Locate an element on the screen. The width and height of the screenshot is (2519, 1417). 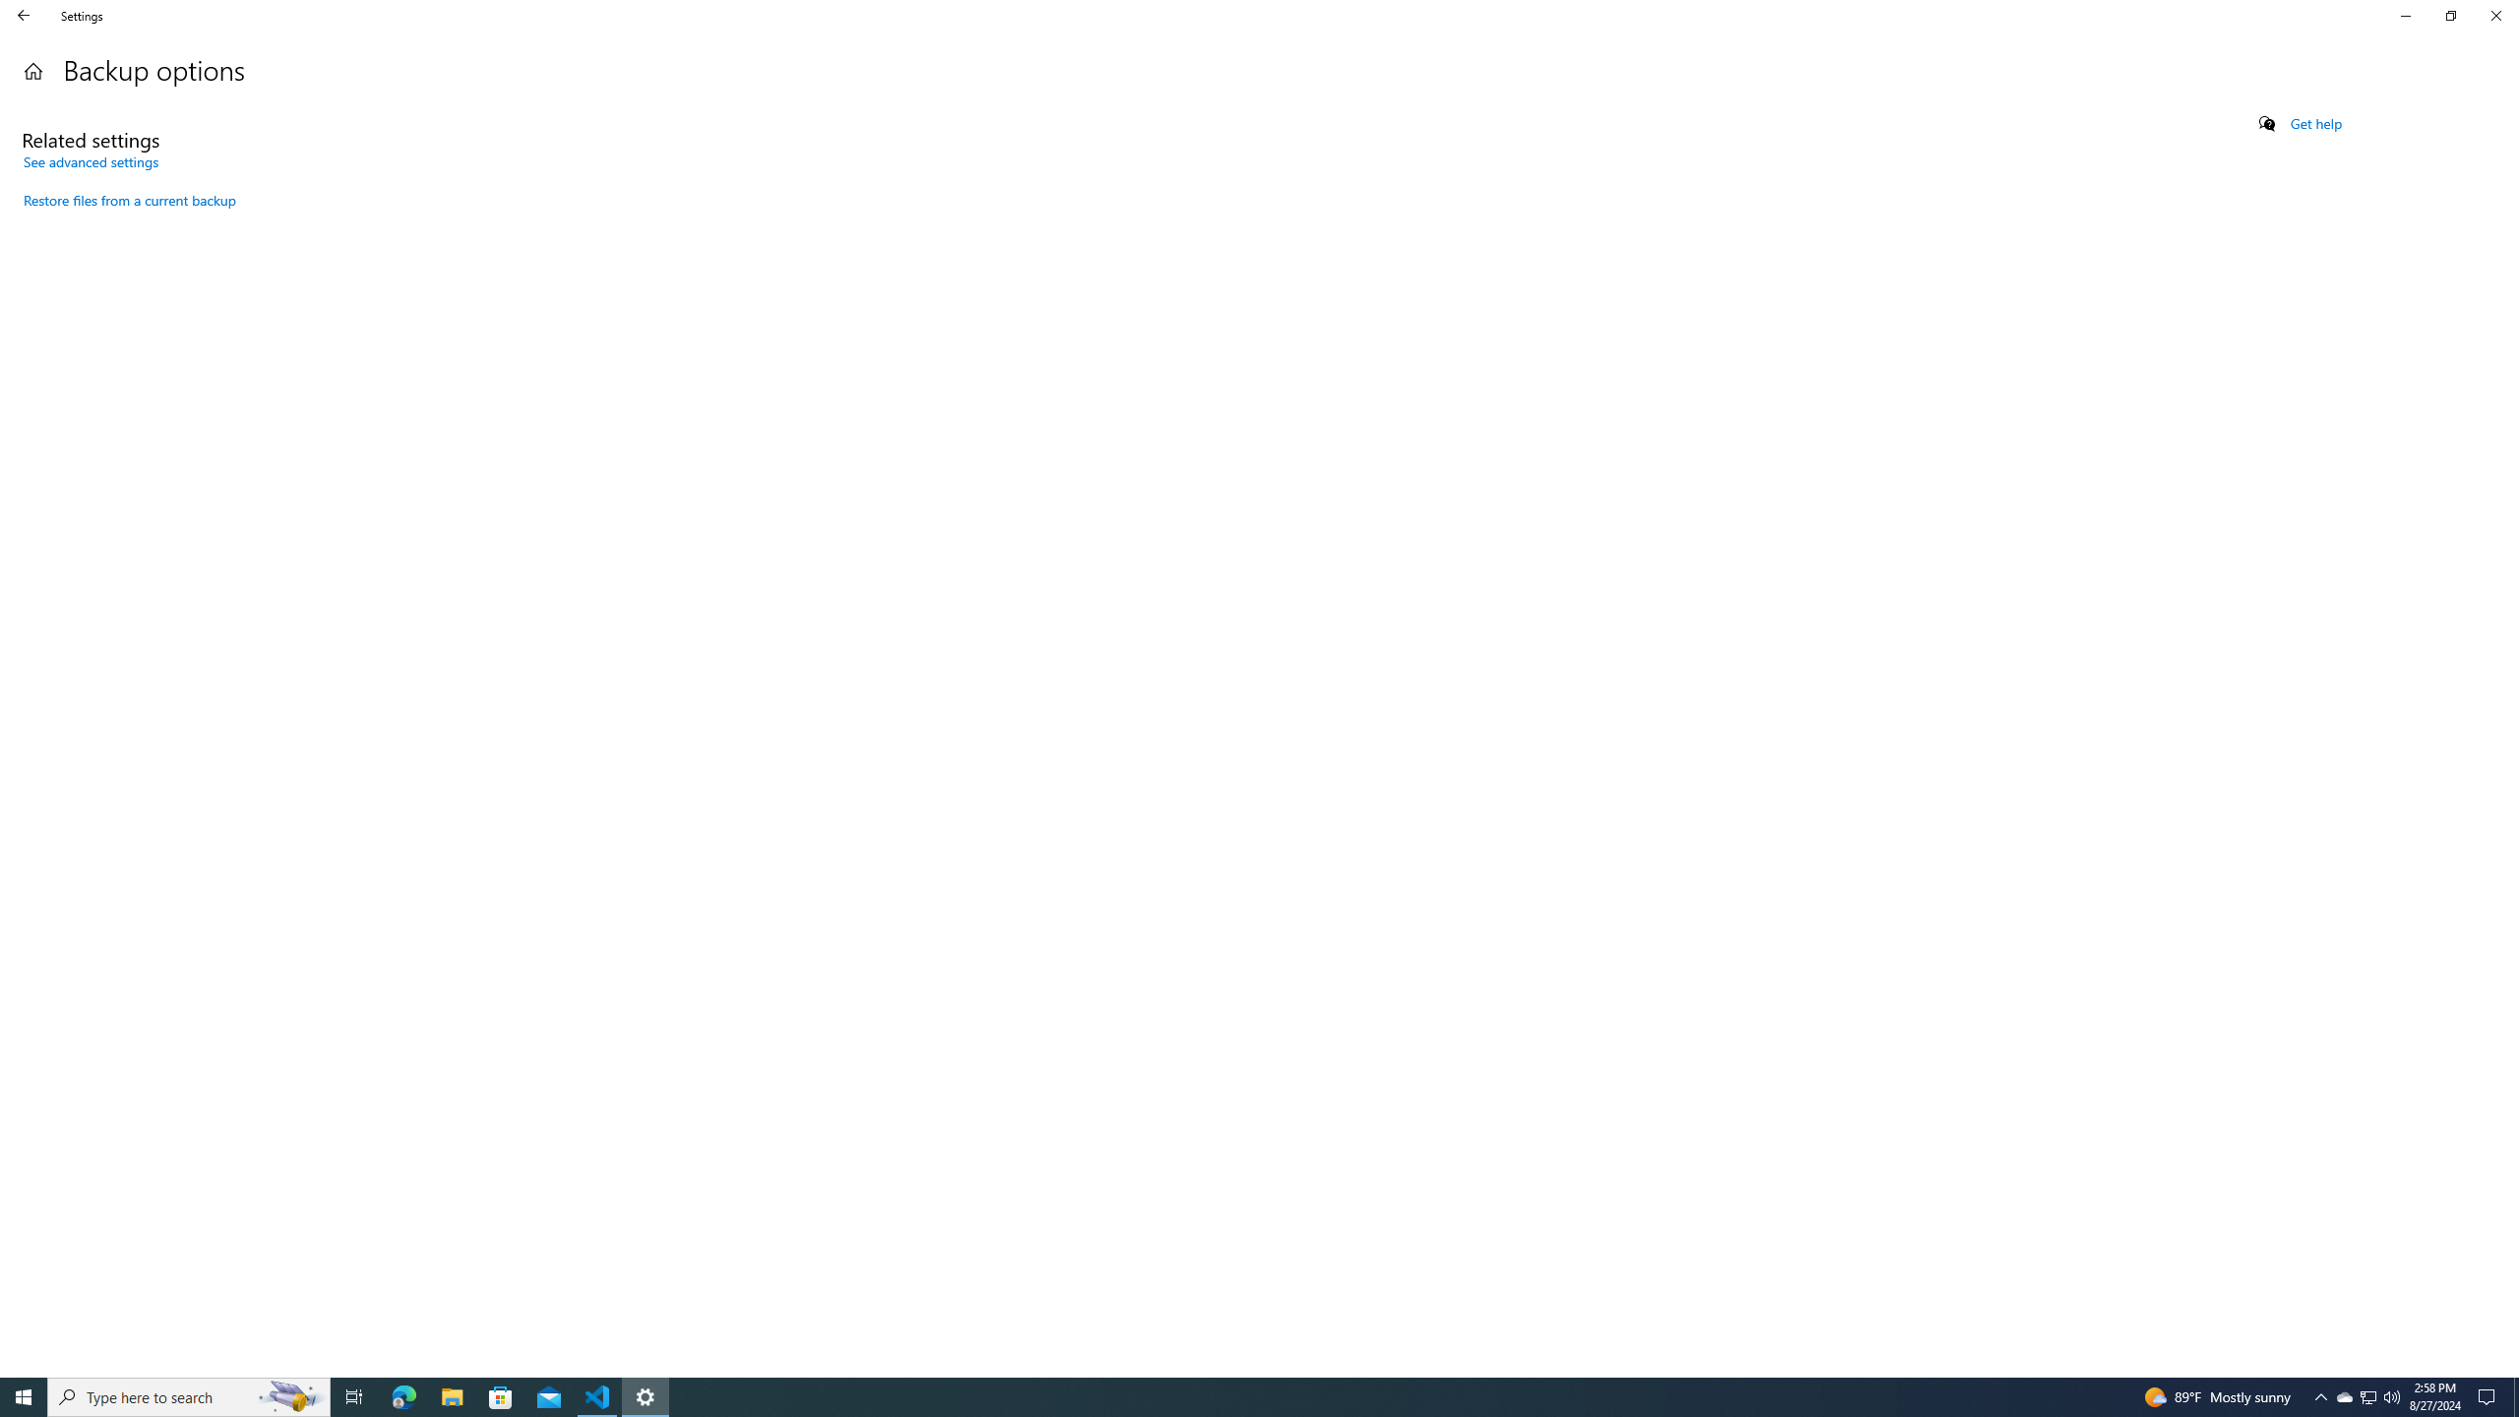
Back is located at coordinates (24, 16).